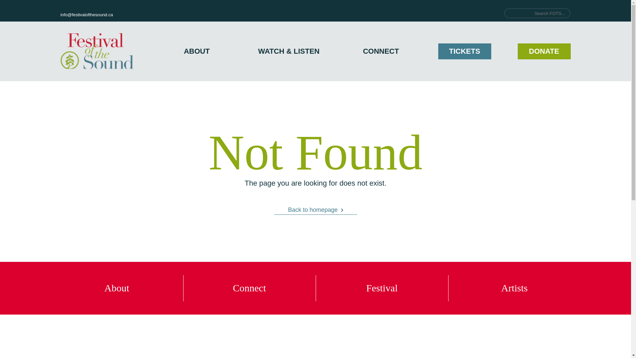 This screenshot has width=636, height=358. I want to click on Artists, so click(514, 288).